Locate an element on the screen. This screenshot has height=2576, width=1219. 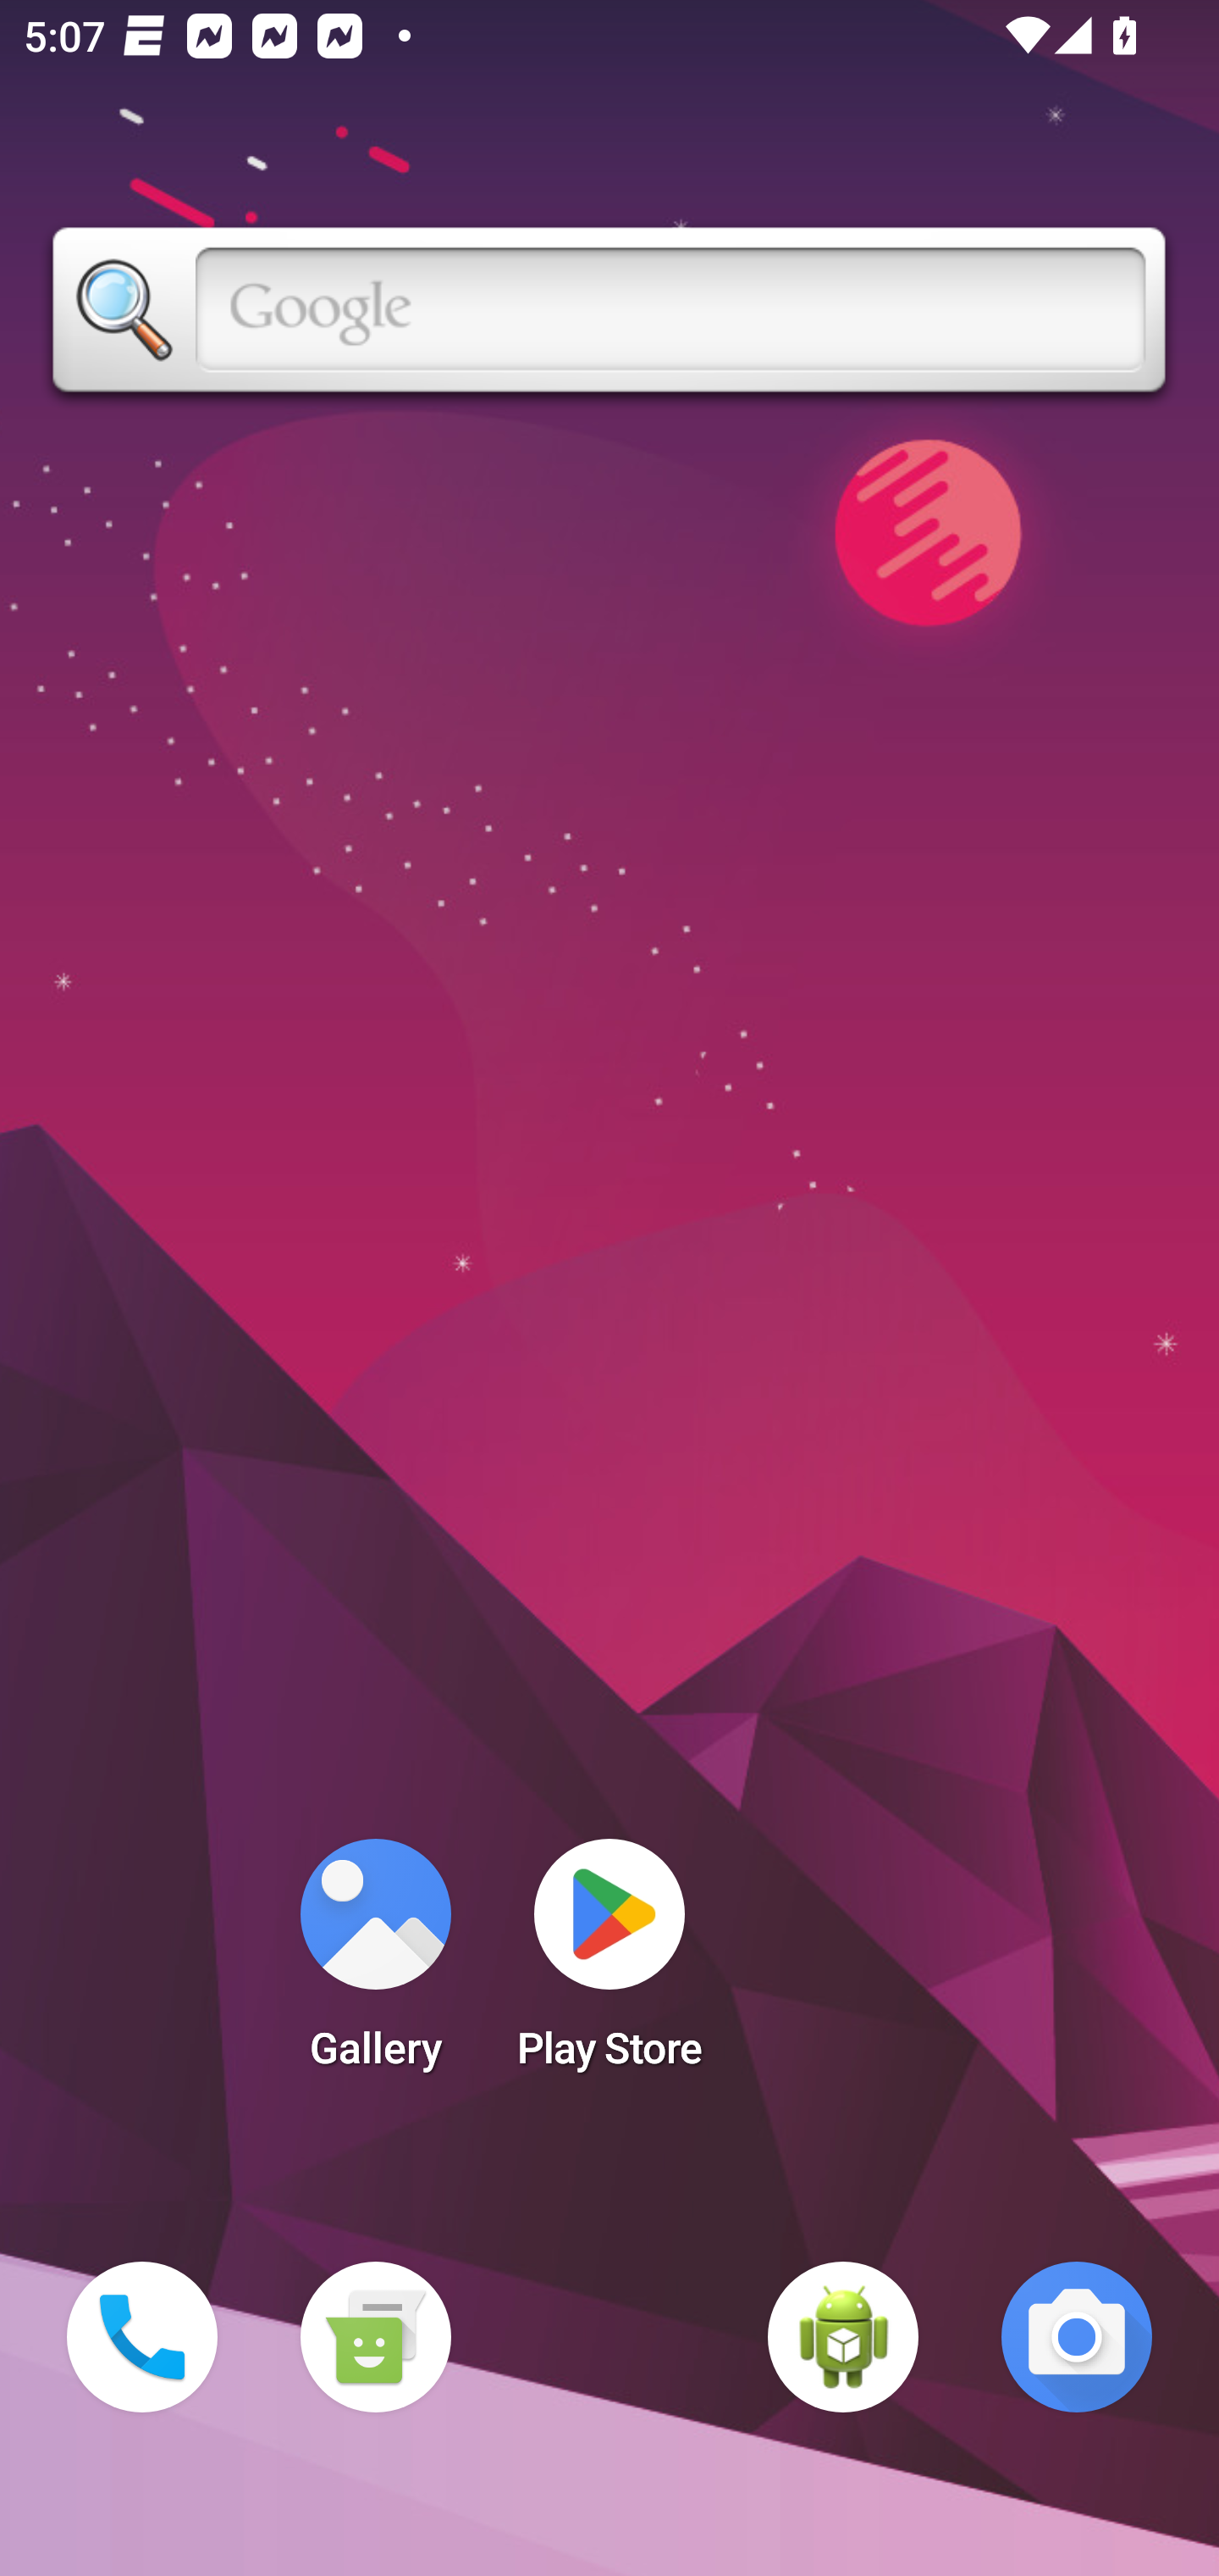
WebView Browser Tester is located at coordinates (843, 2337).